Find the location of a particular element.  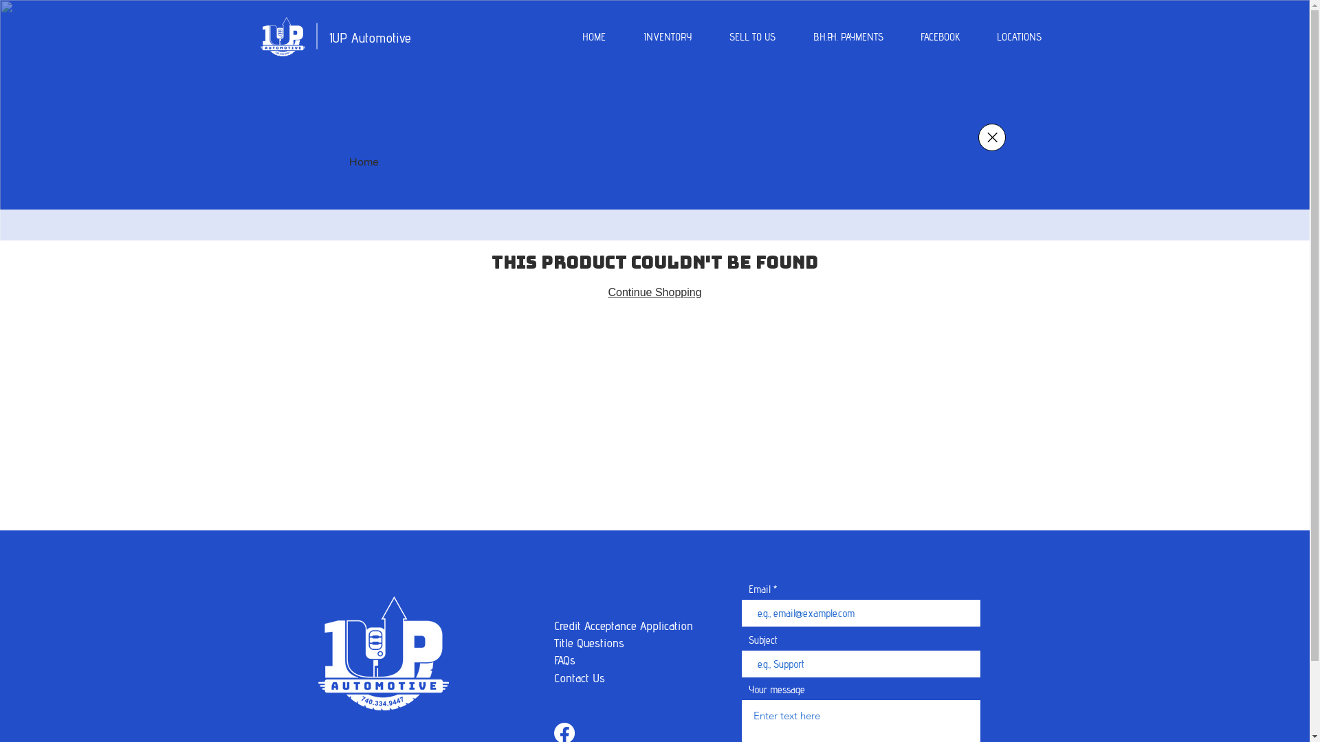

INVENTORY is located at coordinates (657, 37).